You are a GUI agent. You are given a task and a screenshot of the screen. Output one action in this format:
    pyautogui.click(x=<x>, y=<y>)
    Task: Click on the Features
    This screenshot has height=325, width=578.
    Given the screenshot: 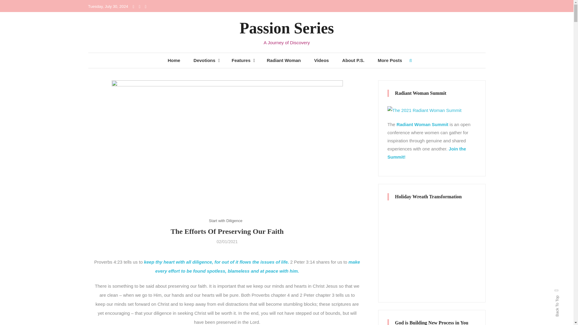 What is the action you would take?
    pyautogui.click(x=241, y=60)
    